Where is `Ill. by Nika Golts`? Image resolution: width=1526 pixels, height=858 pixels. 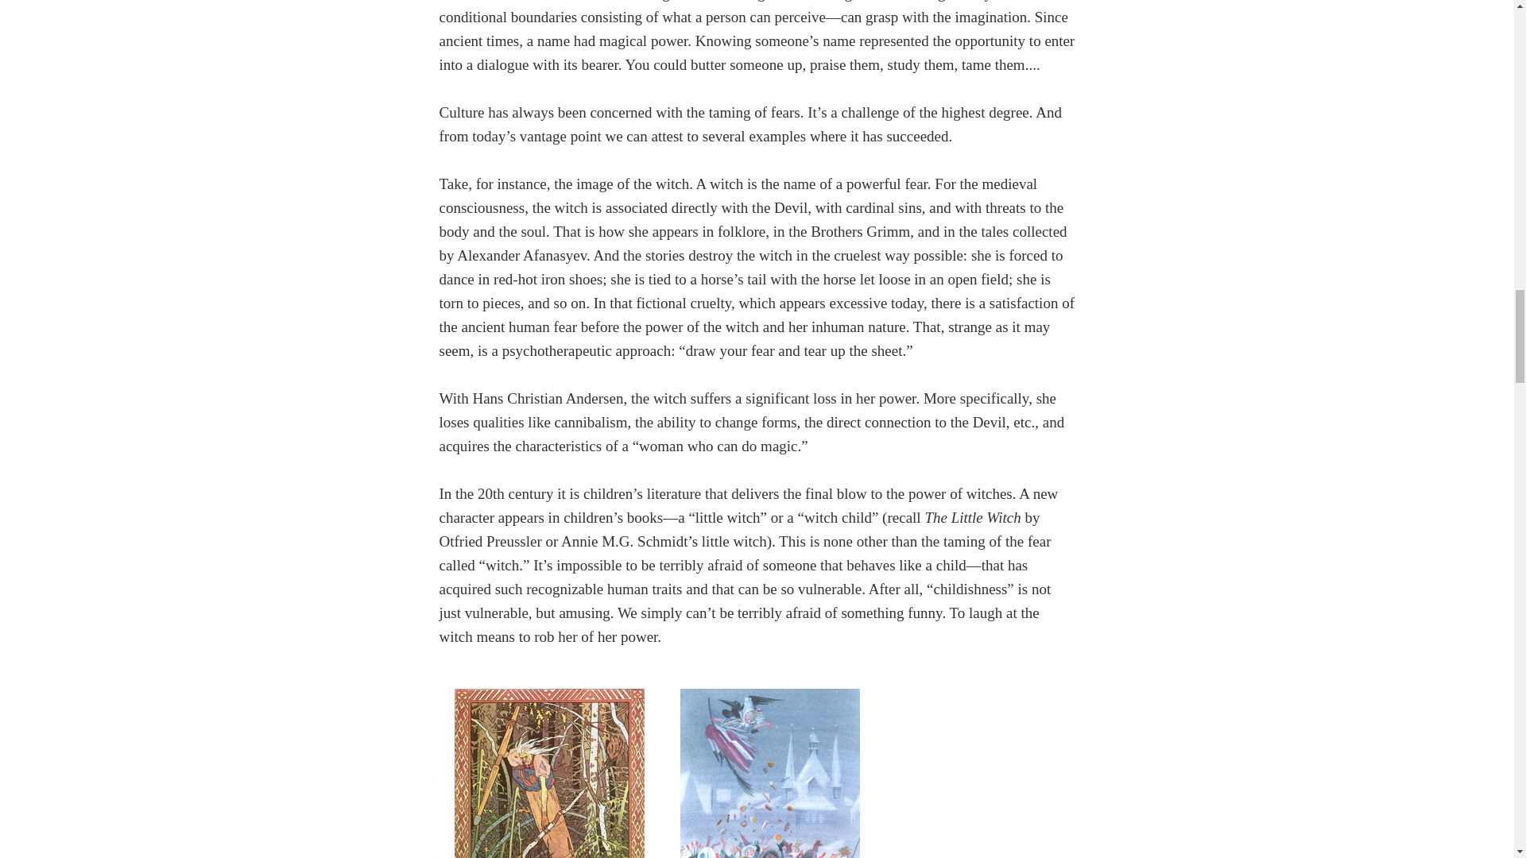
Ill. by Nika Golts is located at coordinates (769, 765).